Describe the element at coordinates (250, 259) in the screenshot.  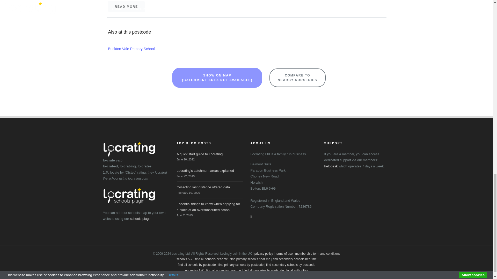
I see `find primary schools near me` at that location.